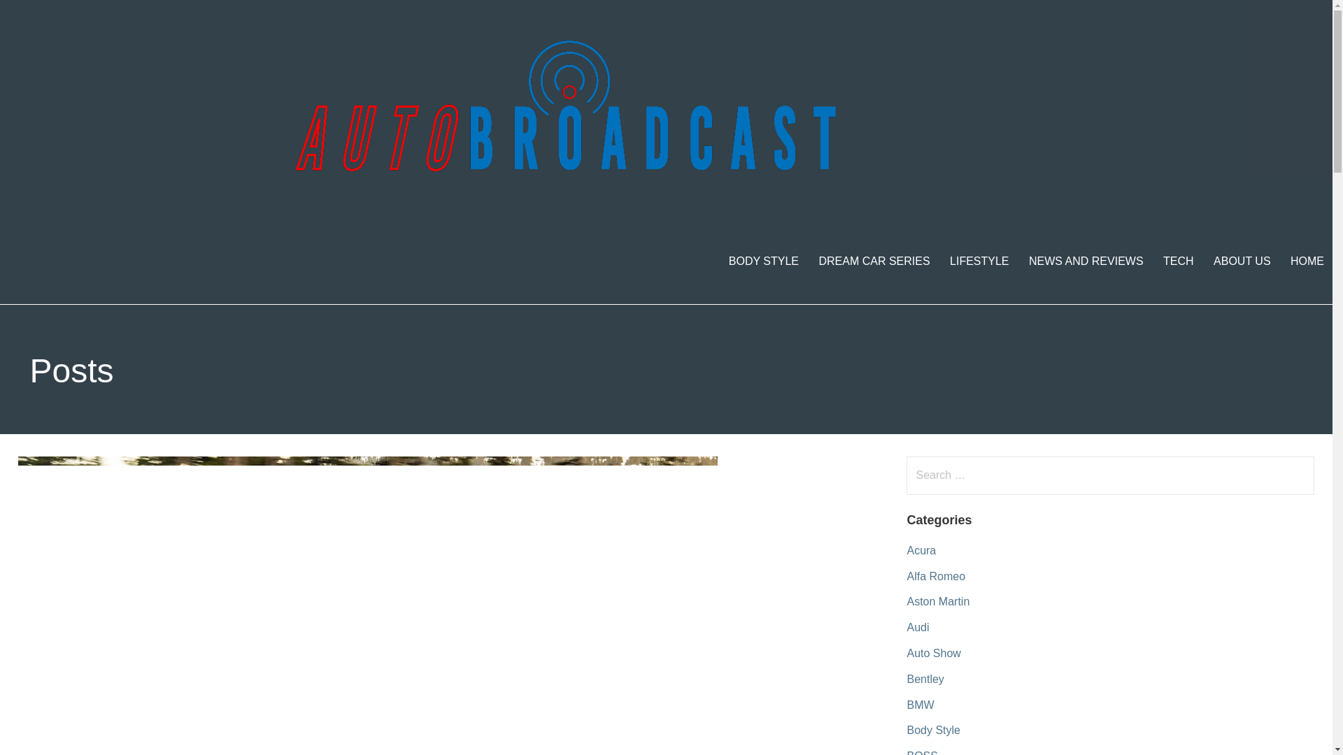  Describe the element at coordinates (39, 17) in the screenshot. I see `Search` at that location.